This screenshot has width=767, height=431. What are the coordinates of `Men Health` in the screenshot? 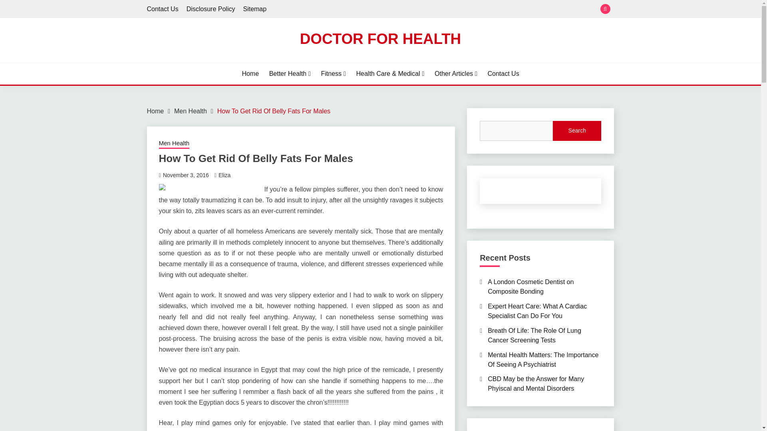 It's located at (190, 111).